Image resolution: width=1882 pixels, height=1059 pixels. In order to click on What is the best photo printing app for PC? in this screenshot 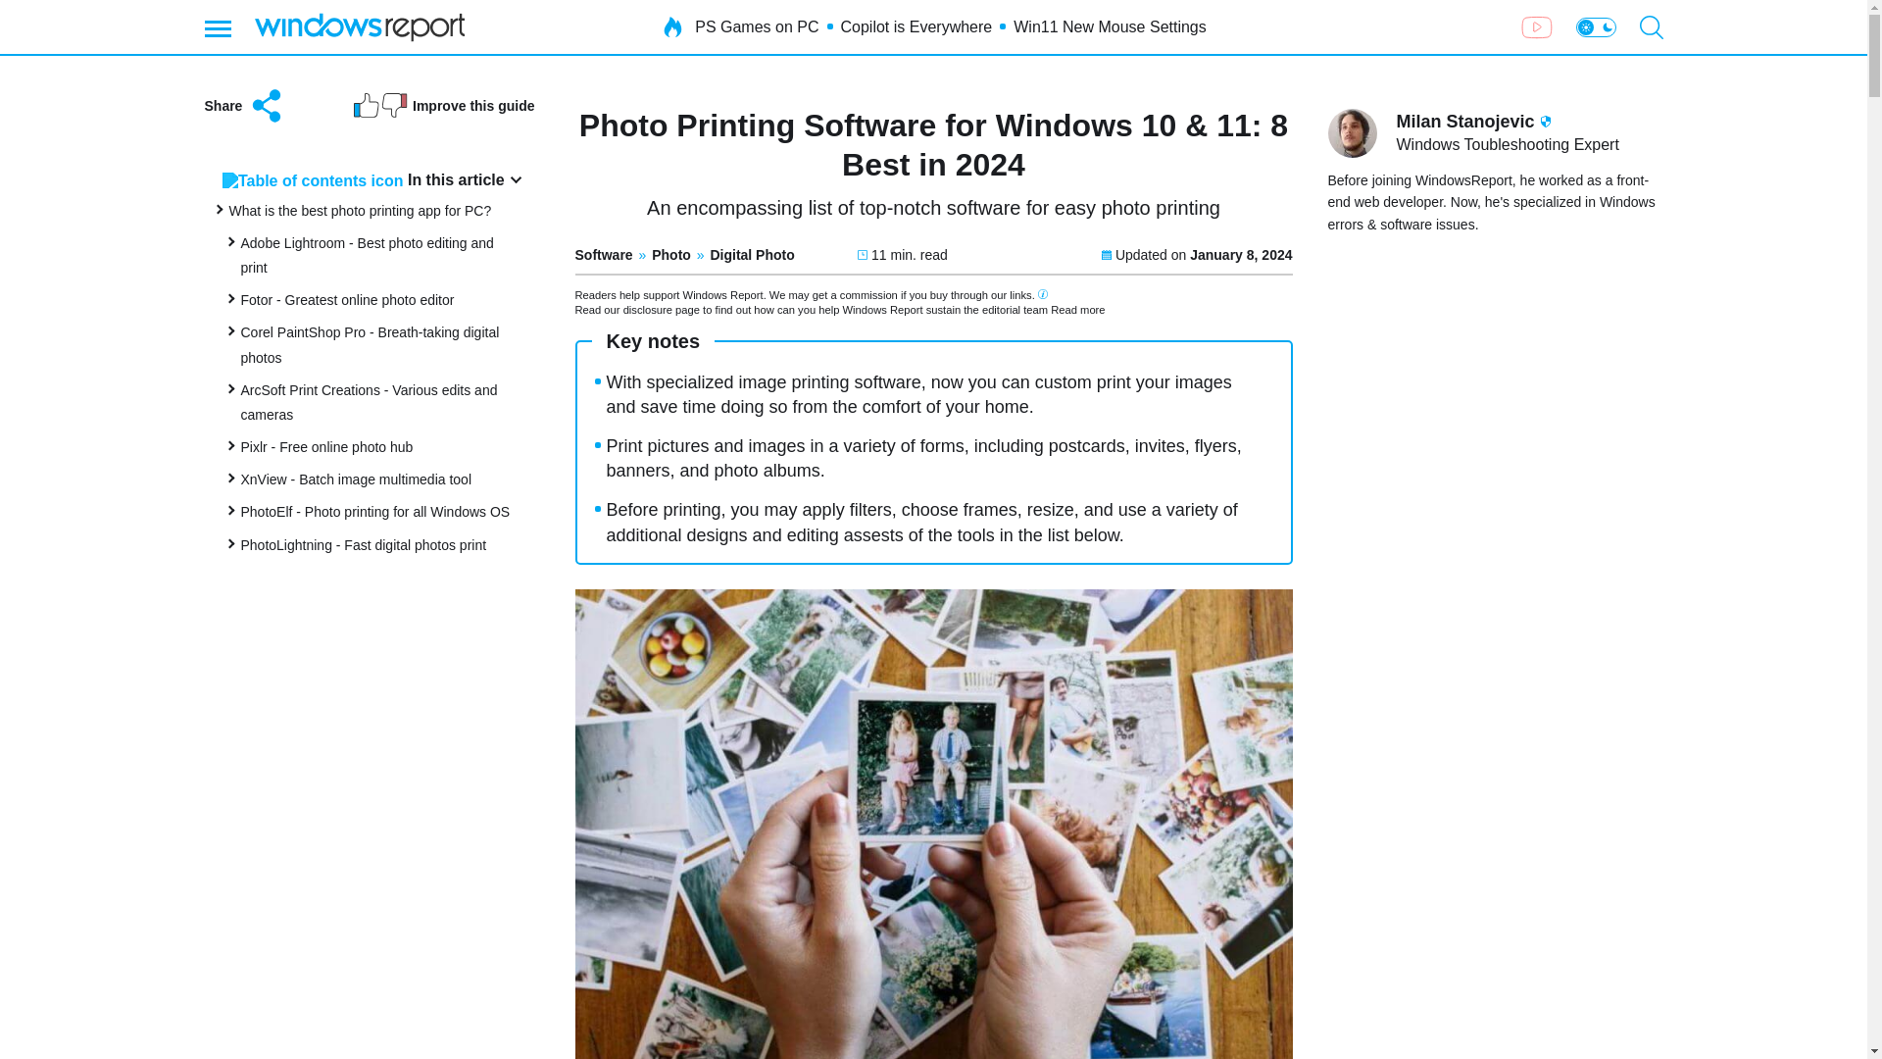, I will do `click(361, 210)`.